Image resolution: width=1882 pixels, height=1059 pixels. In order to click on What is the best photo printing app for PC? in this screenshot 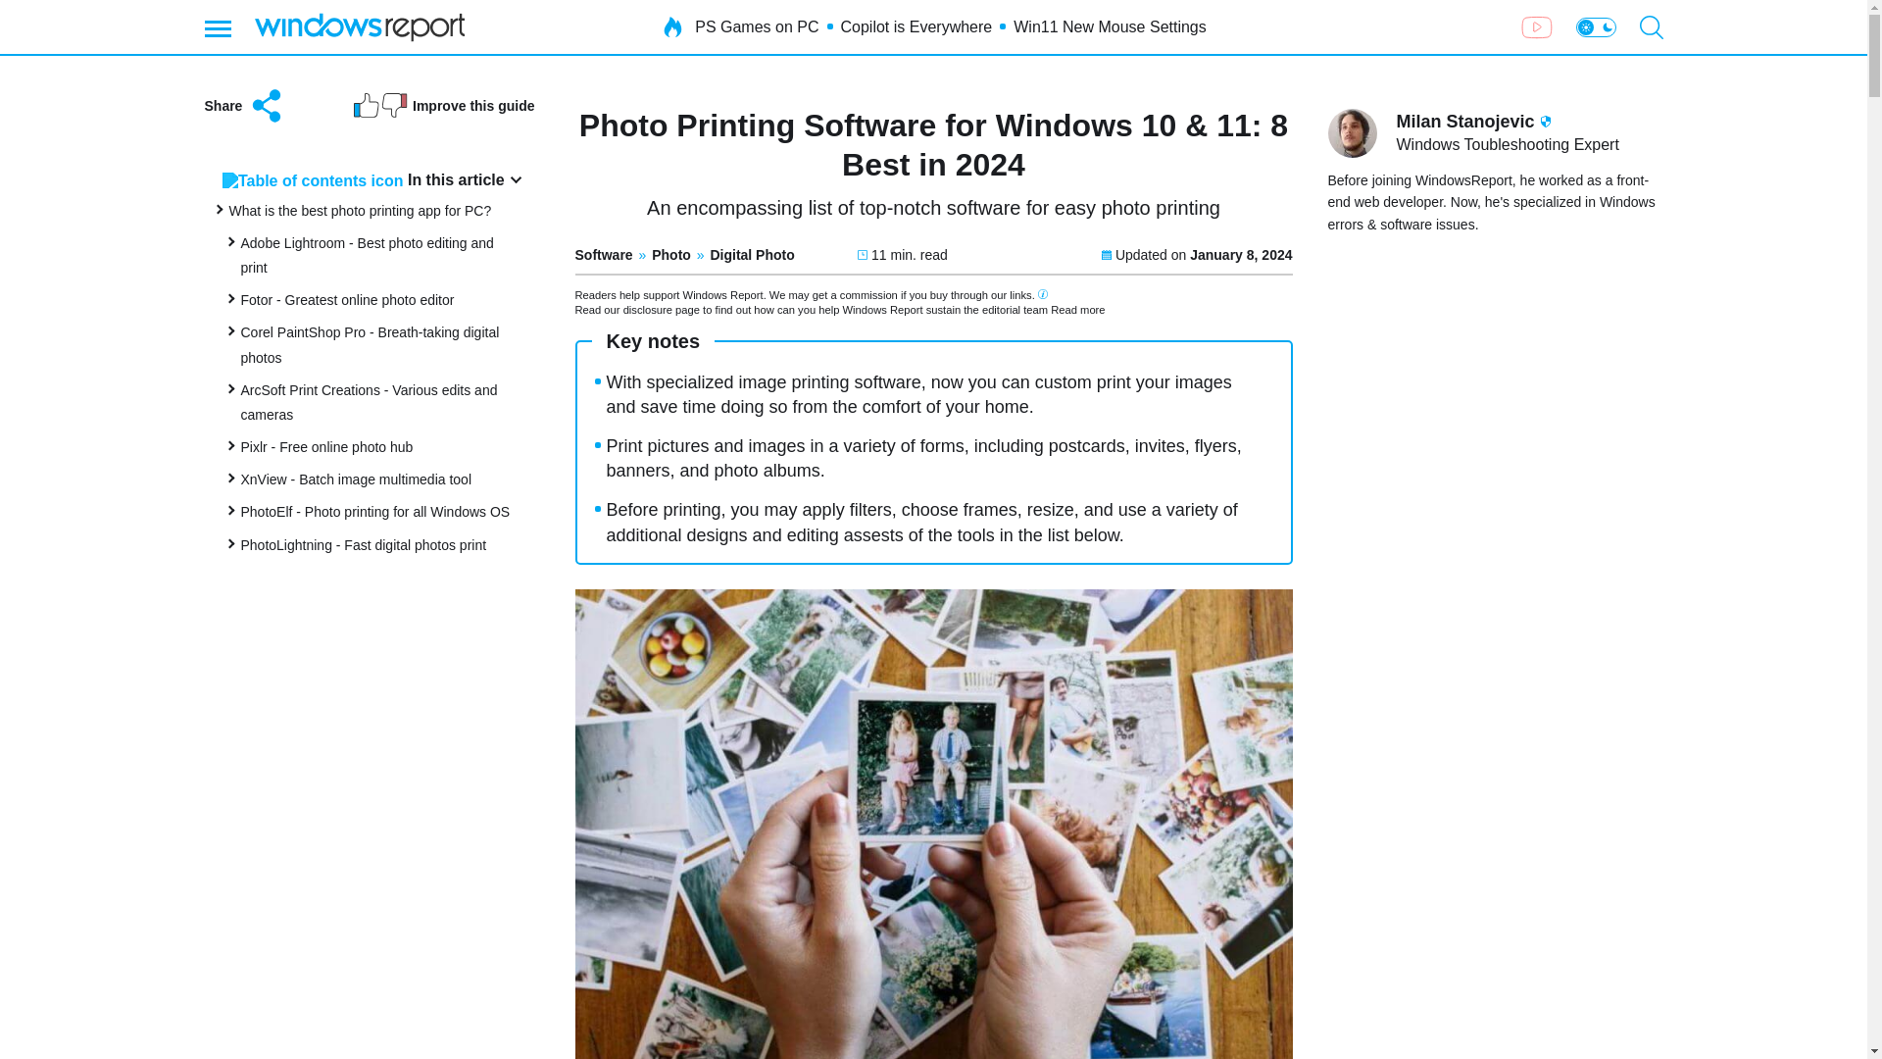, I will do `click(361, 210)`.